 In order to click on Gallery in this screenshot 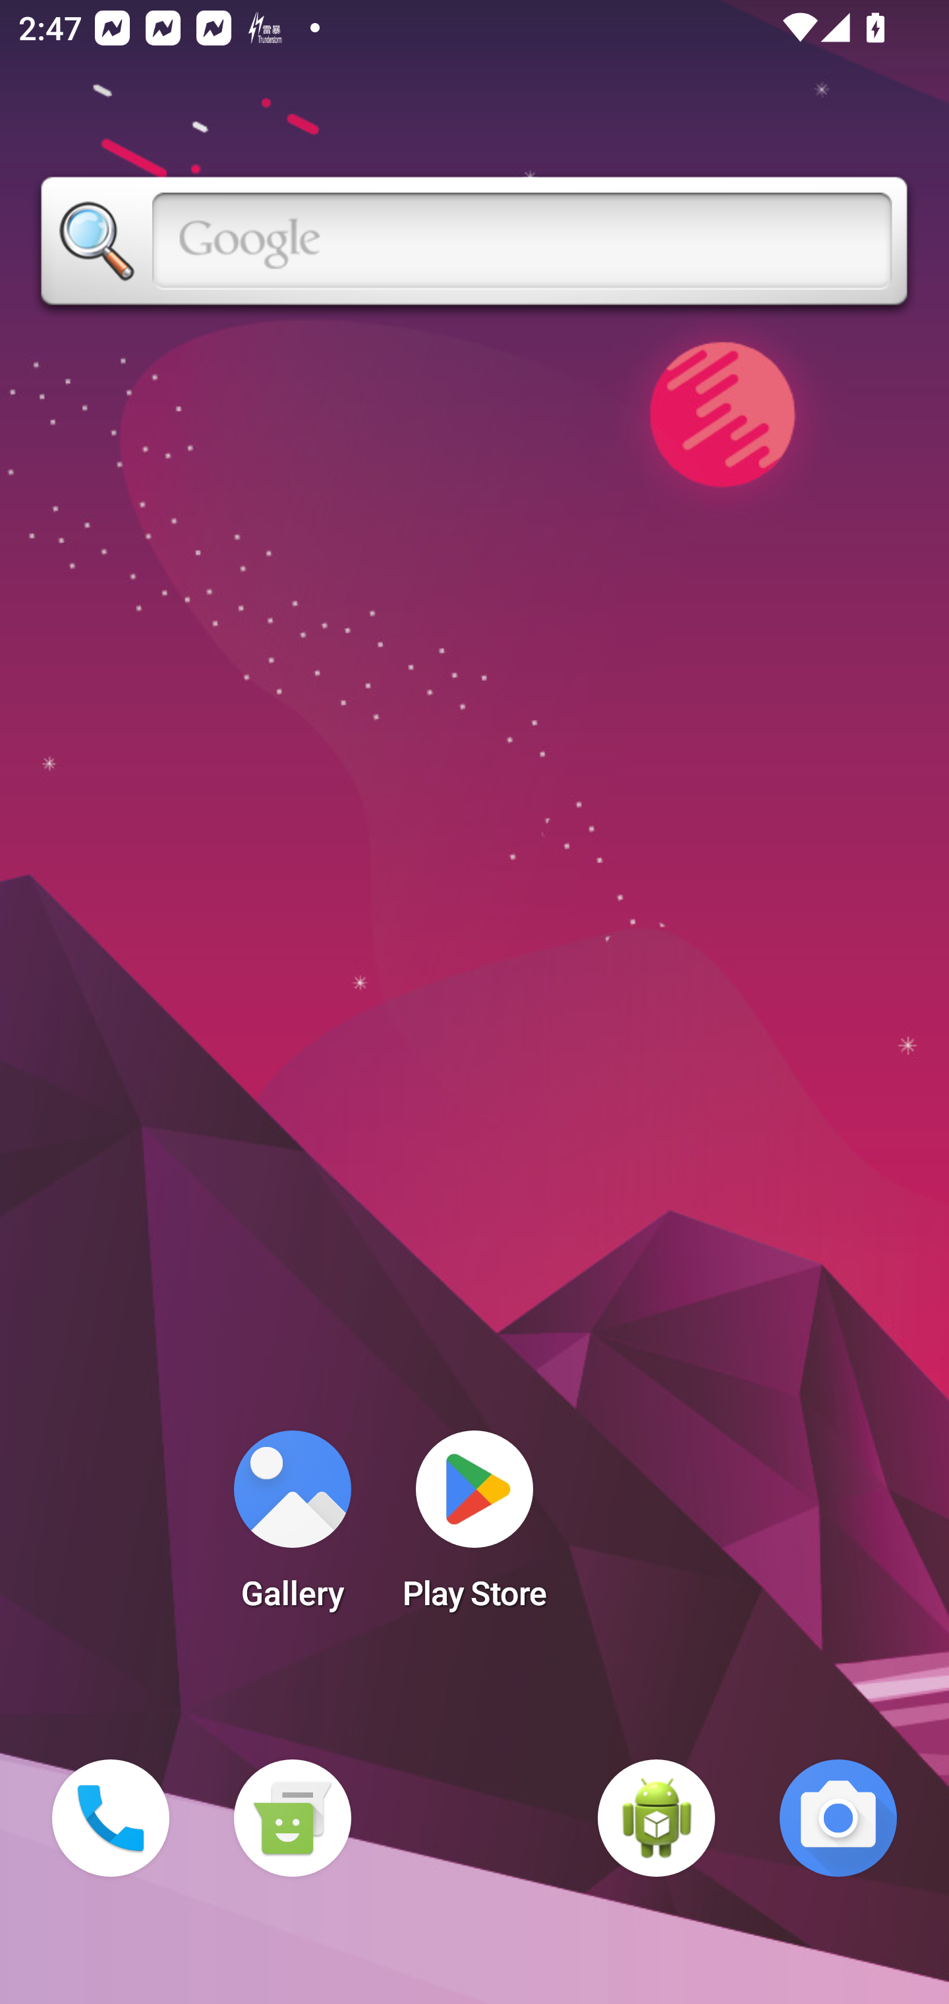, I will do `click(292, 1528)`.